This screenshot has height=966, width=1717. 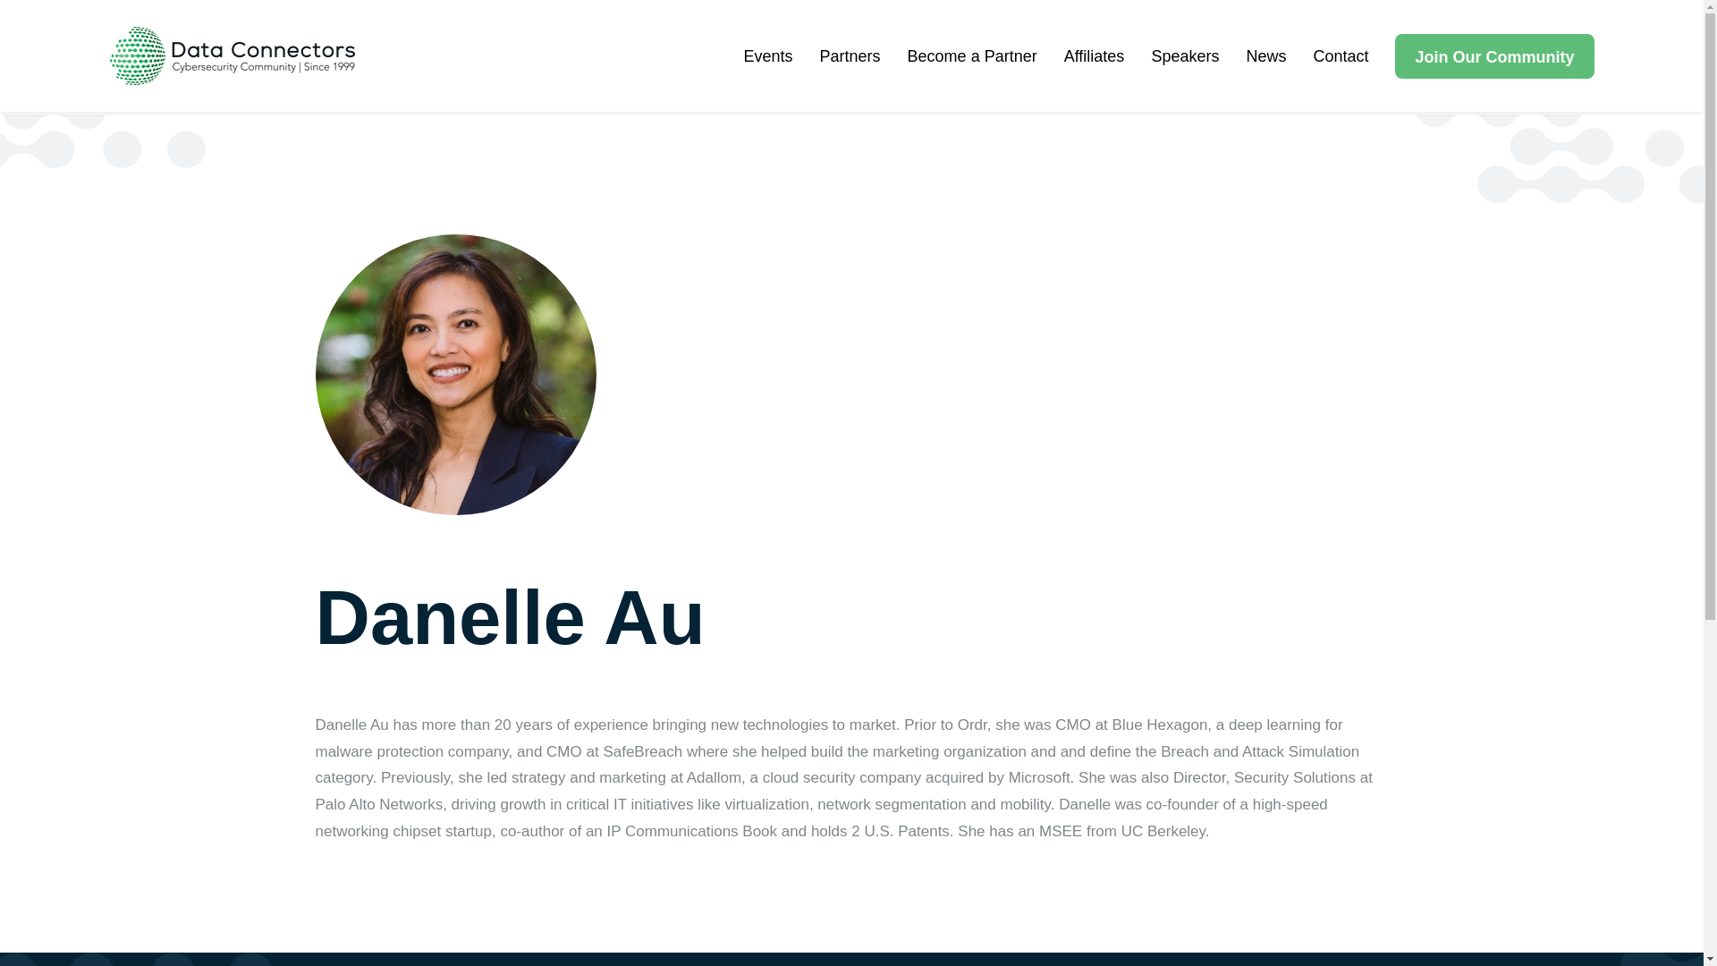 What do you see at coordinates (1341, 56) in the screenshot?
I see `Contact` at bounding box center [1341, 56].